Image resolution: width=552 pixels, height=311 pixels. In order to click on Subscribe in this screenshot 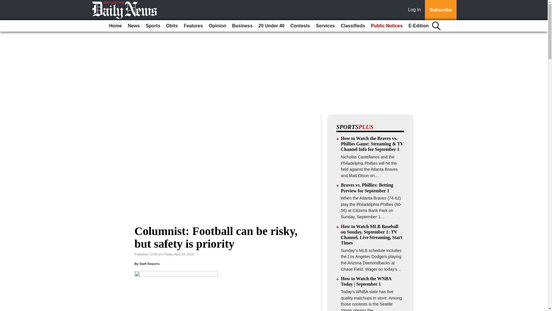, I will do `click(440, 10)`.